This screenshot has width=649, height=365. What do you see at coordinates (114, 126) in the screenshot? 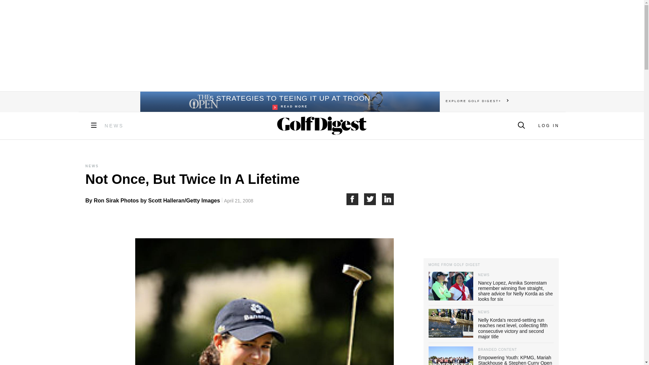
I see `Share on Twitter` at bounding box center [114, 126].